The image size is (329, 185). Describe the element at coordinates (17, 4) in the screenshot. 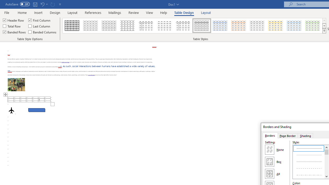

I see `AutoSave` at that location.